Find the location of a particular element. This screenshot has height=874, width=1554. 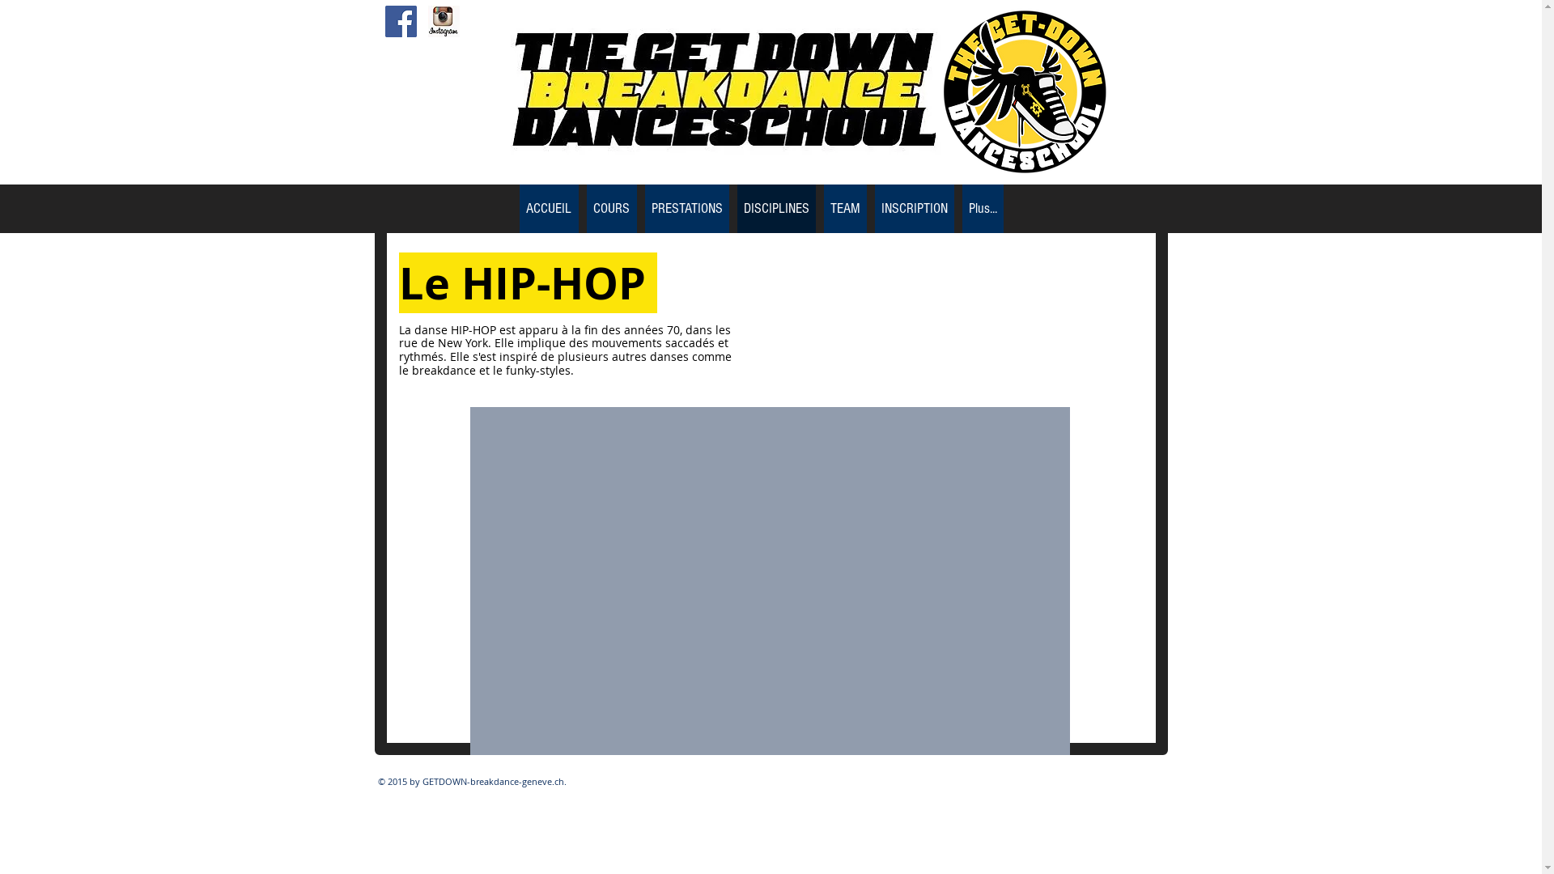

COURS is located at coordinates (611, 209).